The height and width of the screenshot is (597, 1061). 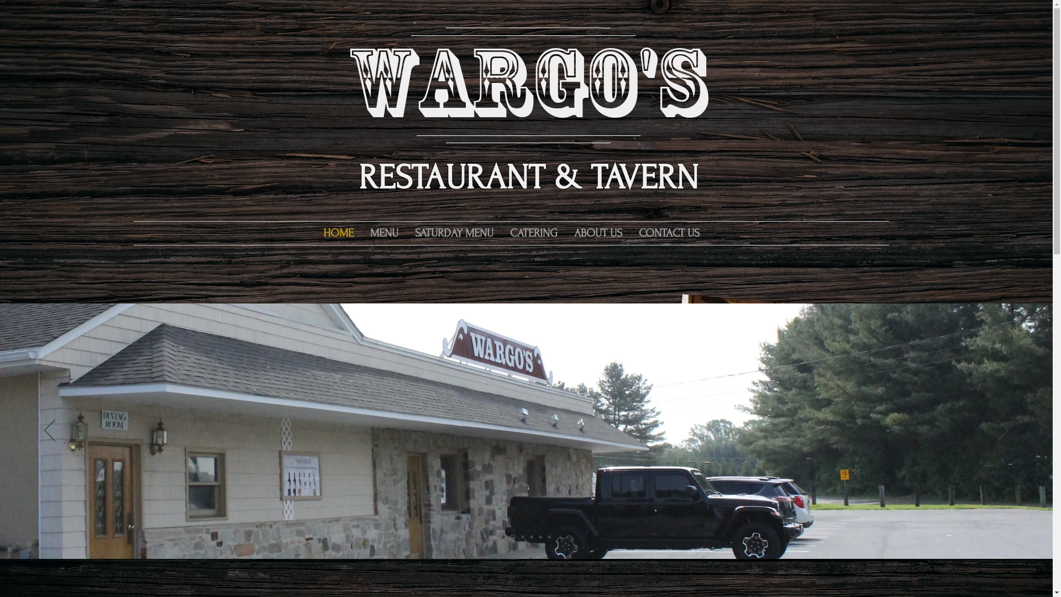 What do you see at coordinates (669, 233) in the screenshot?
I see `CONTACT US` at bounding box center [669, 233].